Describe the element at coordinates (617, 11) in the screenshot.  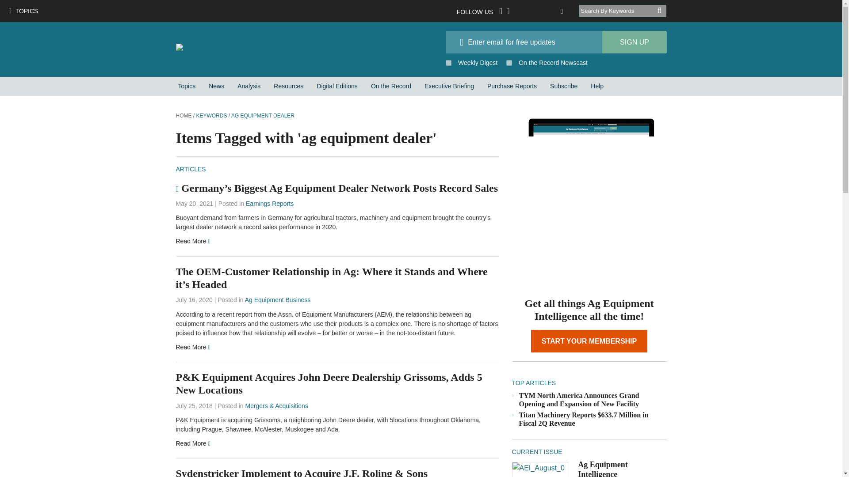
I see `Search By Keywords` at that location.